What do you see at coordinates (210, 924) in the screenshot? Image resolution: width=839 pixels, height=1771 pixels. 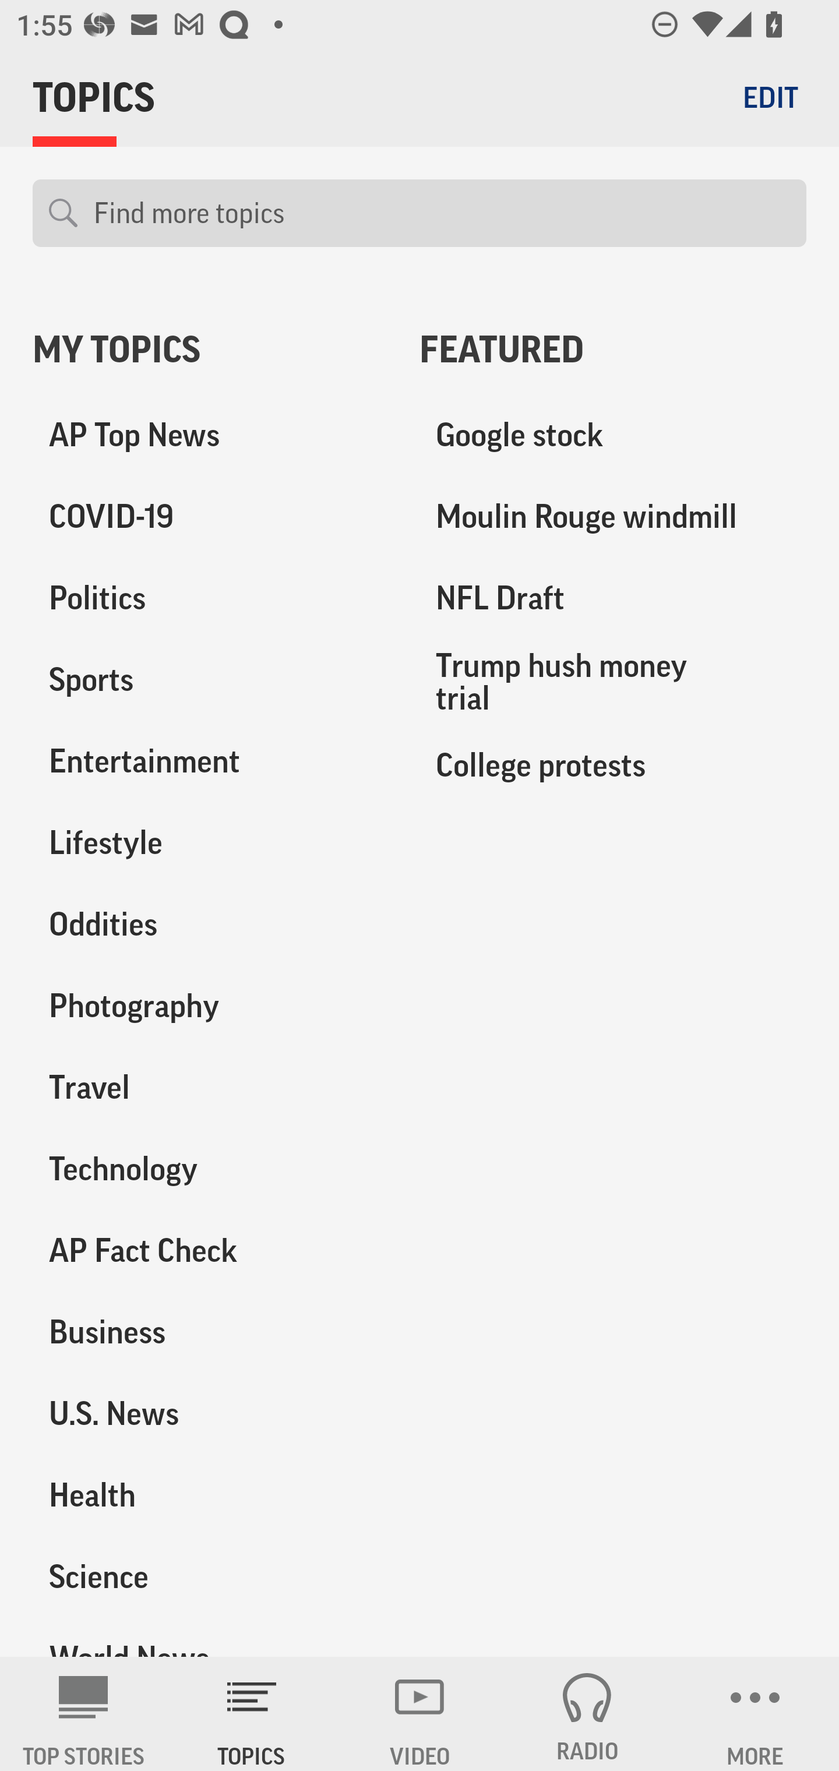 I see `Oddities` at bounding box center [210, 924].